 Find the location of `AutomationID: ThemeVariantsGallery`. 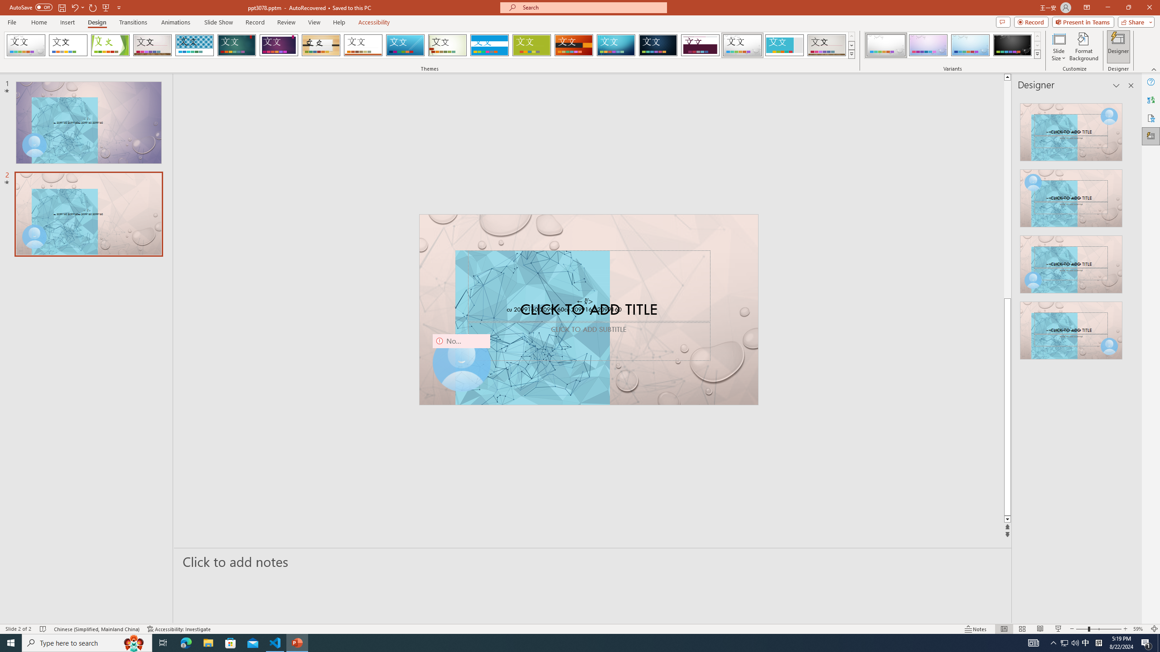

AutomationID: ThemeVariantsGallery is located at coordinates (952, 45).